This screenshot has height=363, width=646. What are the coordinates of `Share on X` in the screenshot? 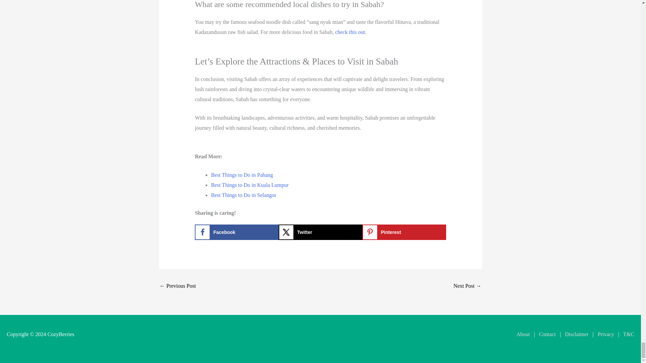 It's located at (320, 232).